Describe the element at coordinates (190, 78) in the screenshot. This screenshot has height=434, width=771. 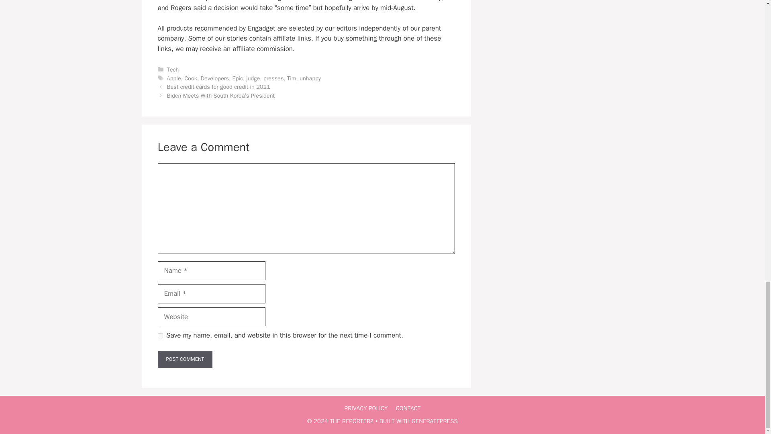
I see `Cook` at that location.